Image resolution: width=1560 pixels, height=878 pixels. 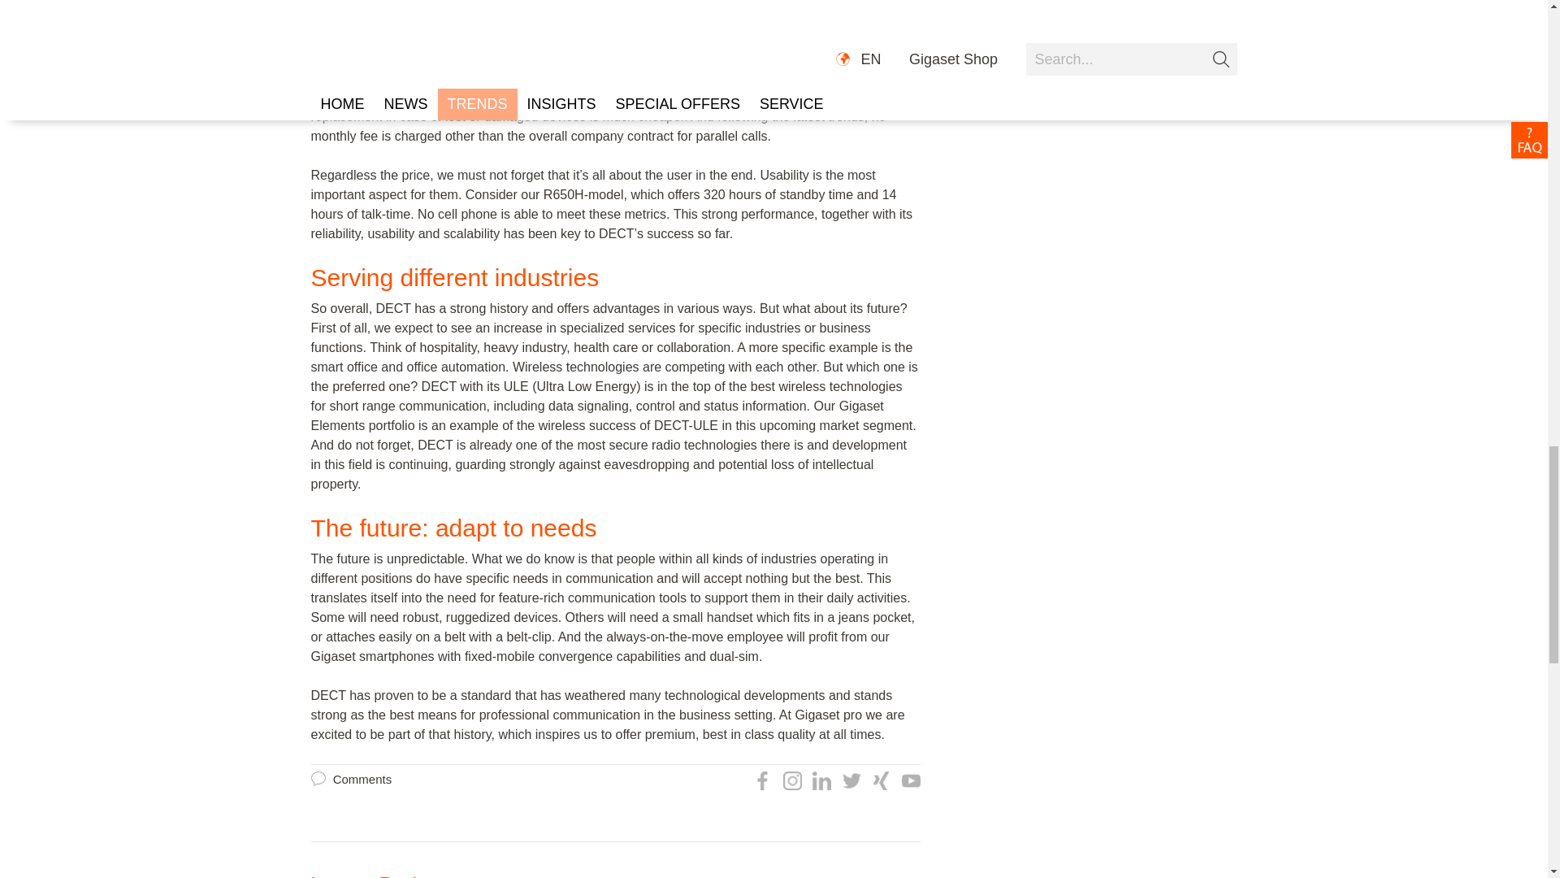 What do you see at coordinates (819, 780) in the screenshot?
I see `Share on Linked` at bounding box center [819, 780].